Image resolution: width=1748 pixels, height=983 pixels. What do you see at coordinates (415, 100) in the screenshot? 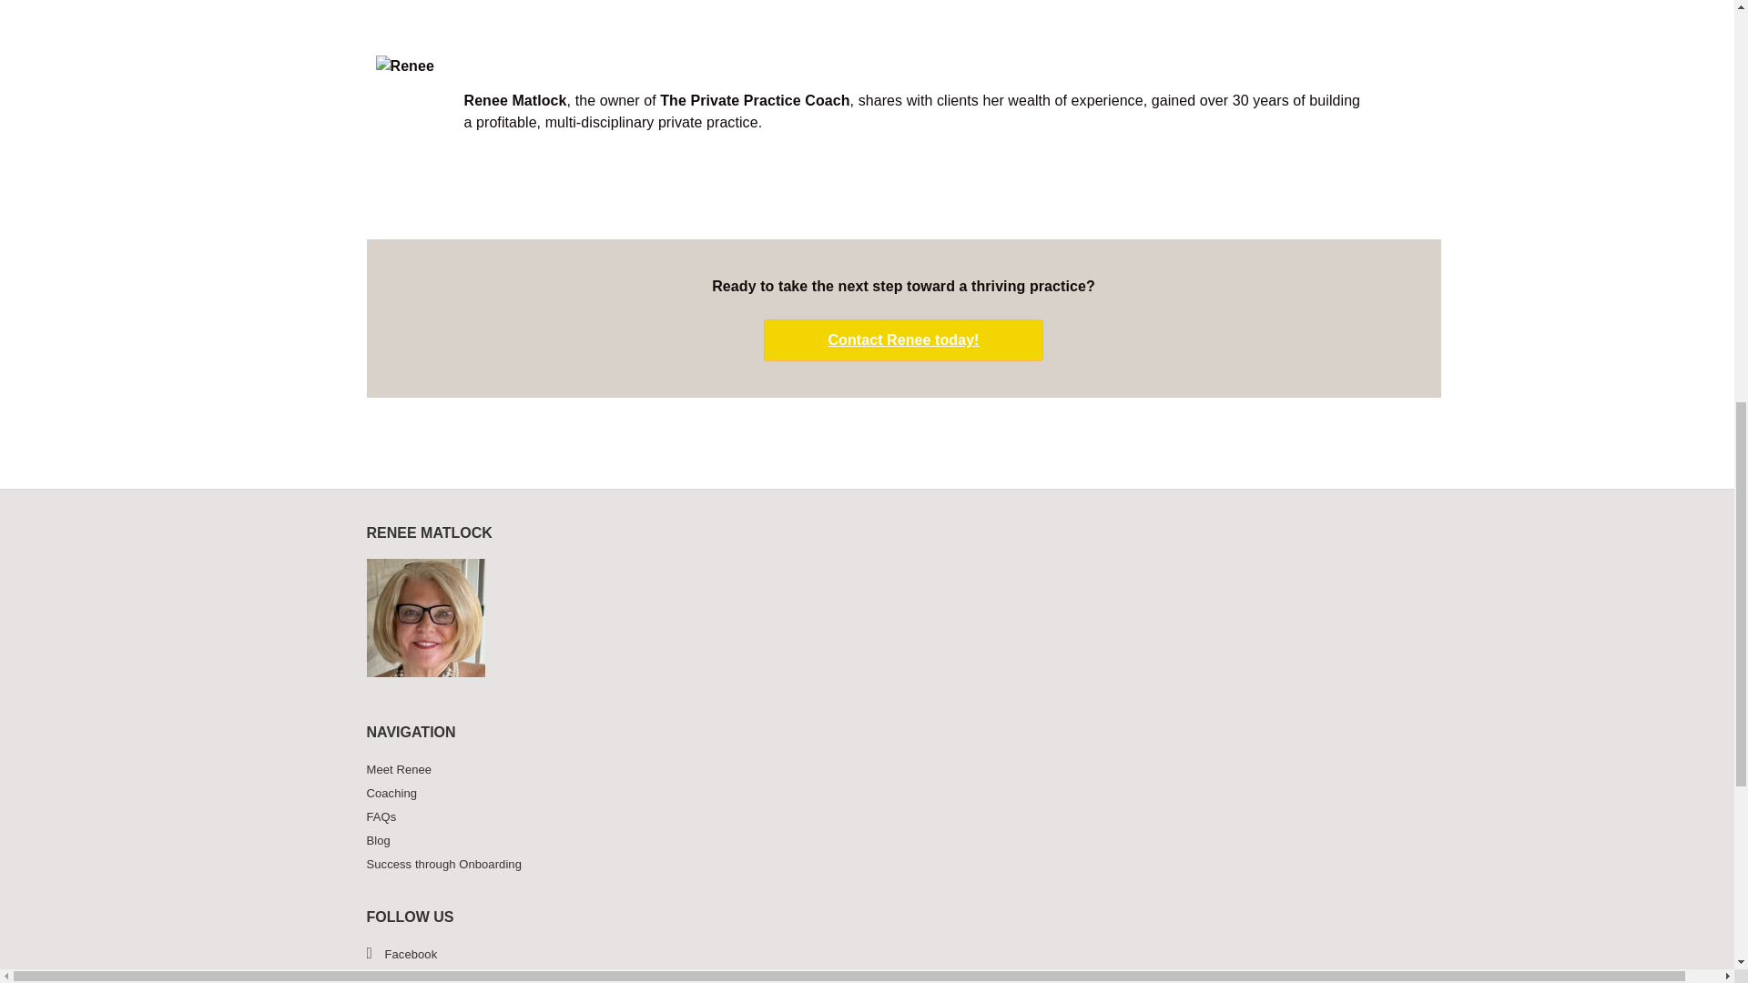
I see `Renee` at bounding box center [415, 100].